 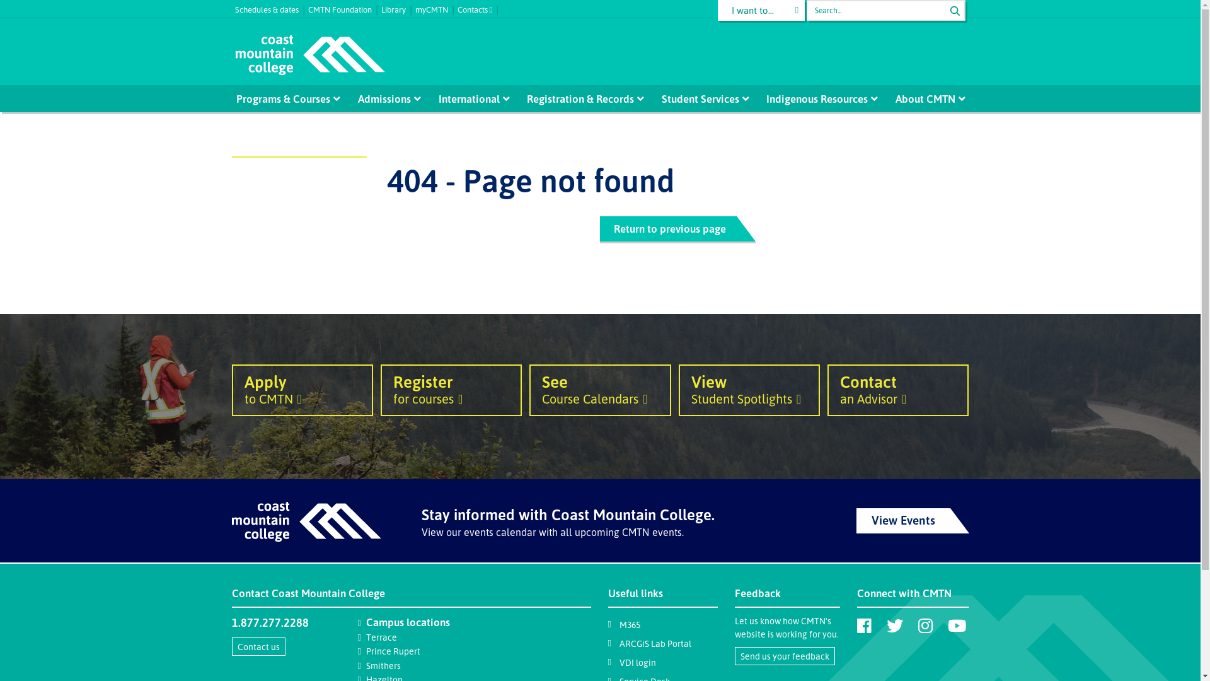 What do you see at coordinates (451, 390) in the screenshot?
I see `Register
for courses` at bounding box center [451, 390].